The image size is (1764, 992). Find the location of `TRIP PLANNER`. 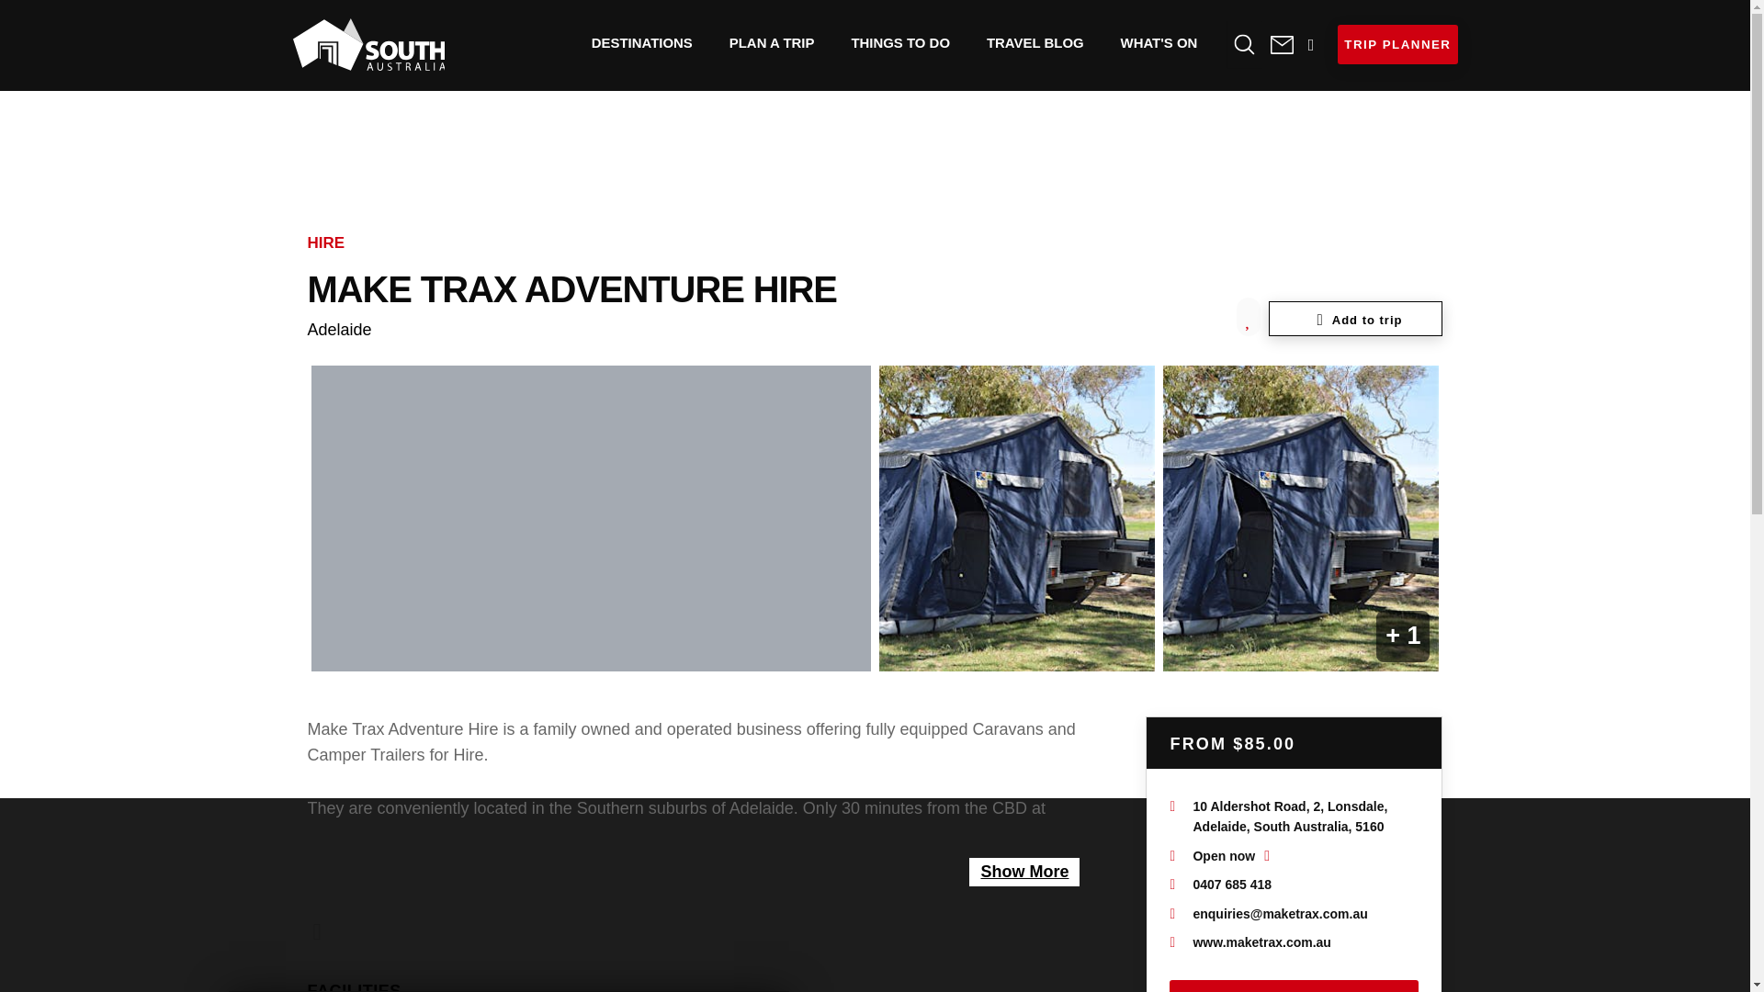

TRIP PLANNER is located at coordinates (1396, 44).